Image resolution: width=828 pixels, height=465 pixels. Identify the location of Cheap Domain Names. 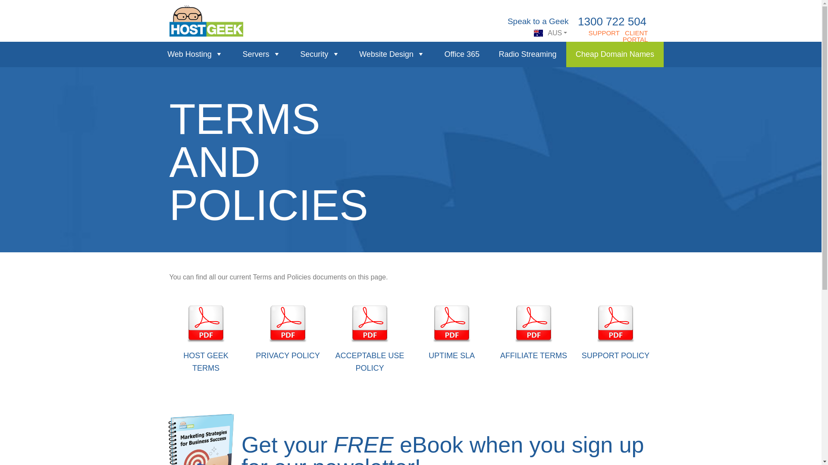
(615, 54).